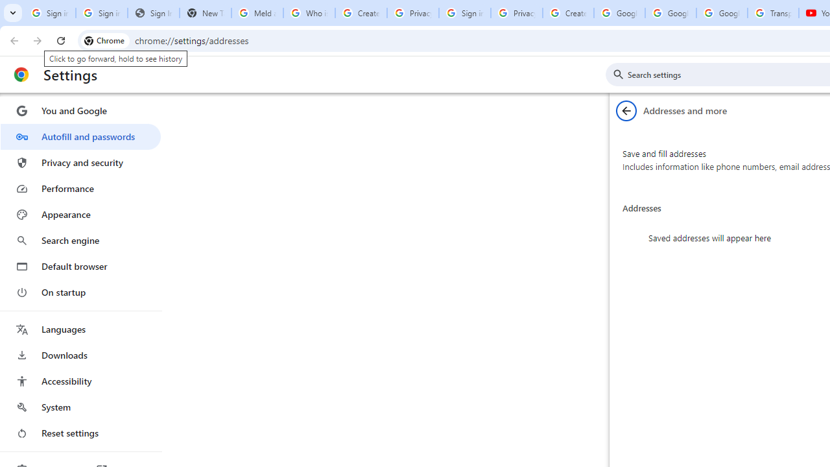 The width and height of the screenshot is (830, 467). Describe the element at coordinates (101, 13) in the screenshot. I see `Sign in - Google Accounts` at that location.